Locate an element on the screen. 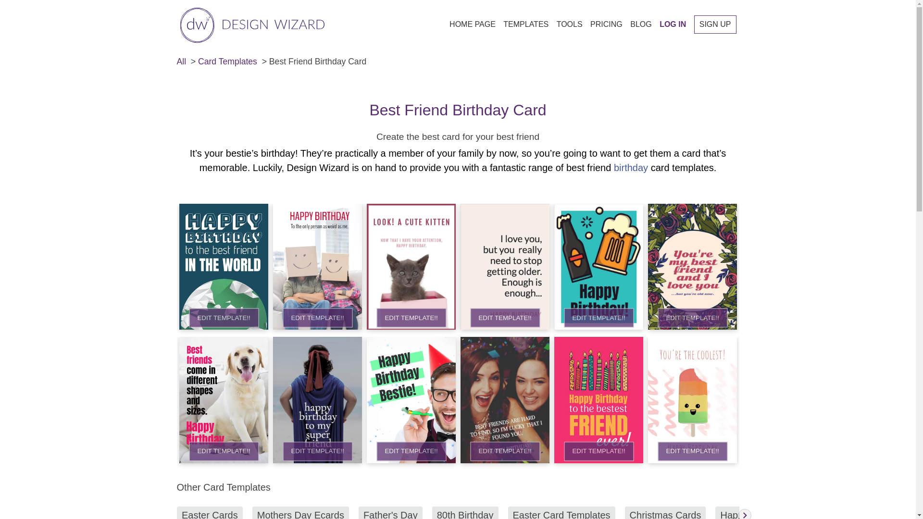 This screenshot has width=923, height=519. EDIT TEMPLATE!! is located at coordinates (505, 451).